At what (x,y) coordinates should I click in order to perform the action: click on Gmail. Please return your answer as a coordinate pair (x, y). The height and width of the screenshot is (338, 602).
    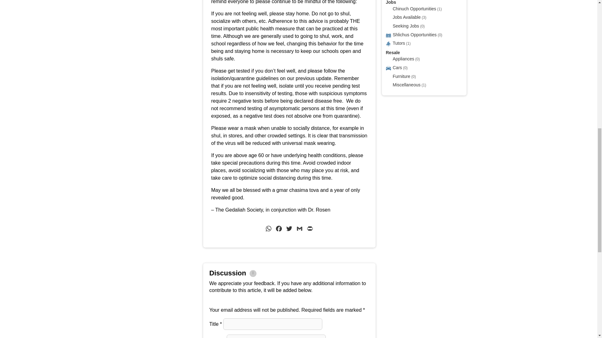
    Looking at the image, I should click on (299, 230).